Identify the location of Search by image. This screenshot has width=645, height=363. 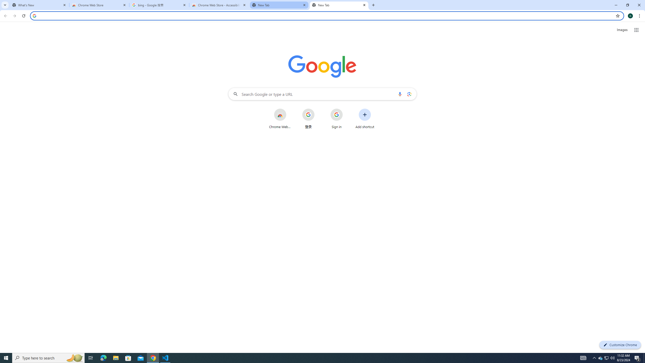
(409, 94).